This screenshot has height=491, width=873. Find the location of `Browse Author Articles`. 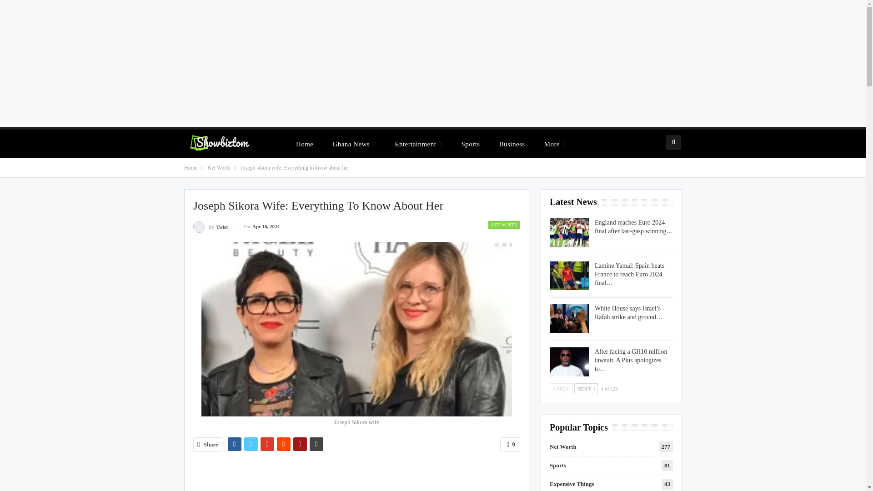

Browse Author Articles is located at coordinates (210, 226).